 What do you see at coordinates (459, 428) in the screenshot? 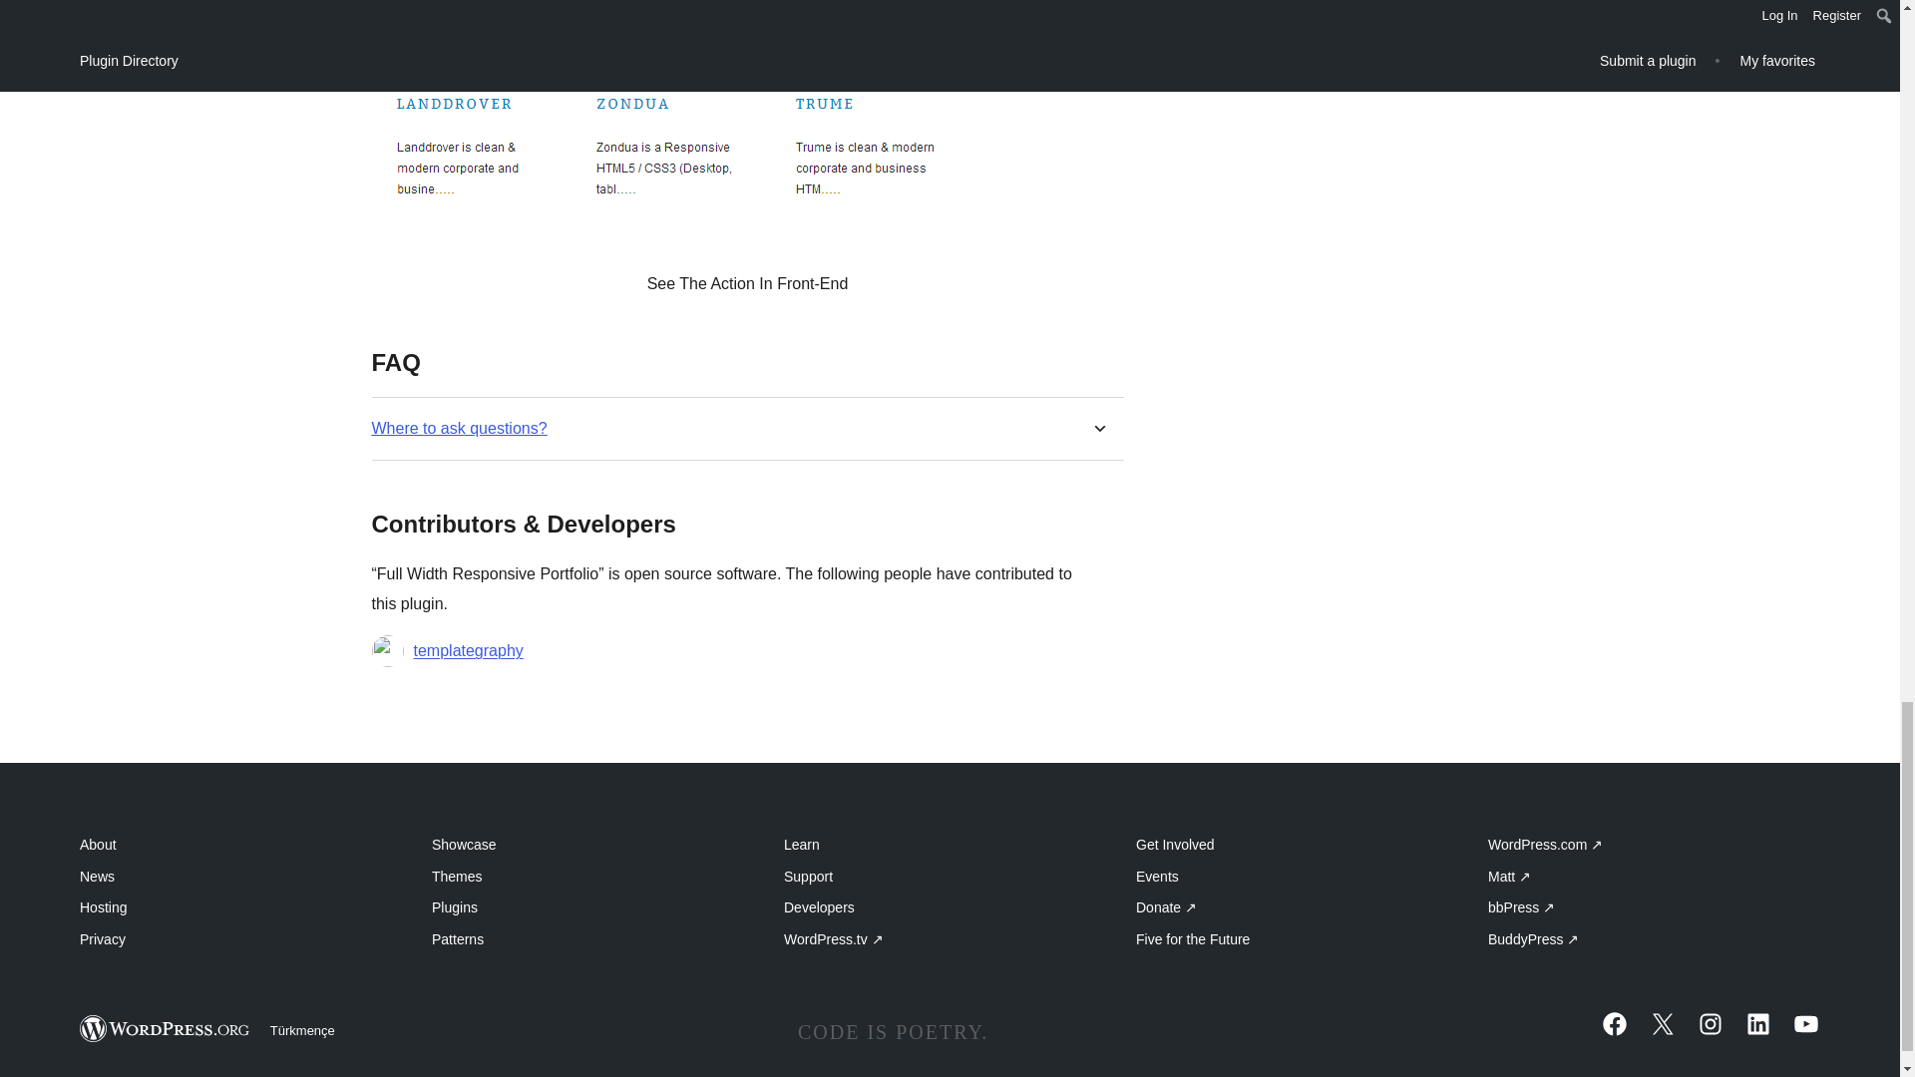
I see `Where to ask questions?` at bounding box center [459, 428].